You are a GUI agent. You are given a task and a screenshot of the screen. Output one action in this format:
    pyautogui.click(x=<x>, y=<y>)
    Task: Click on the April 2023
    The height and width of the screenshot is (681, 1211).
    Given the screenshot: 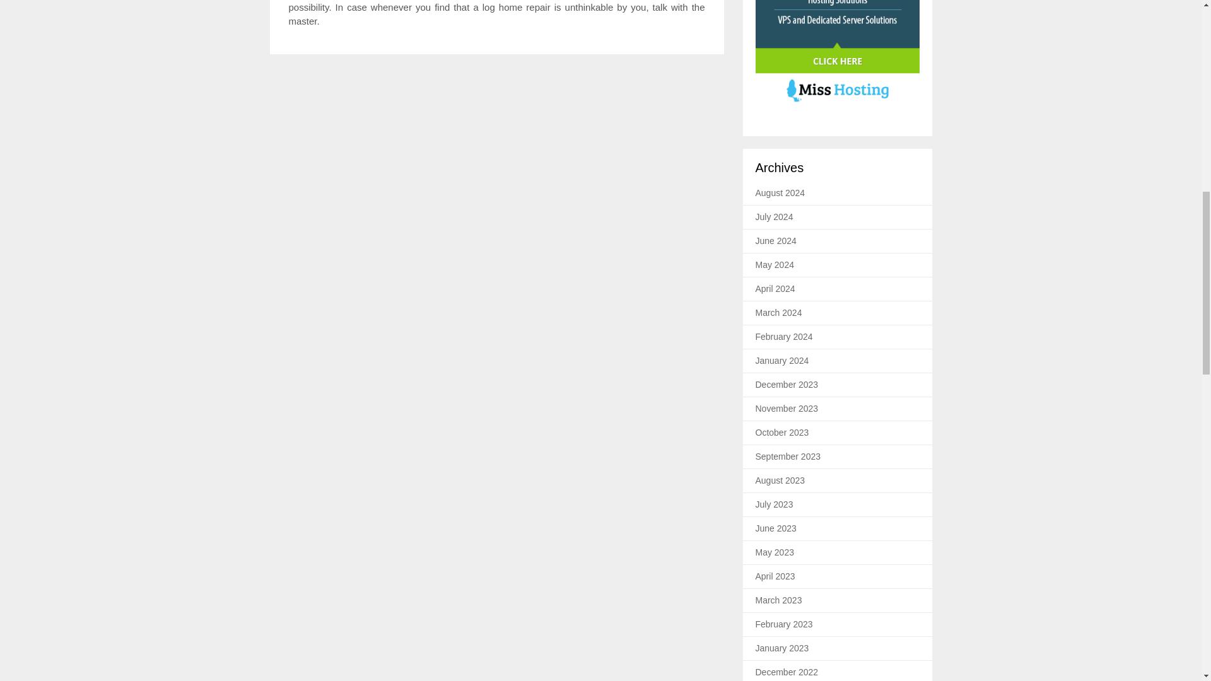 What is the action you would take?
    pyautogui.click(x=776, y=576)
    